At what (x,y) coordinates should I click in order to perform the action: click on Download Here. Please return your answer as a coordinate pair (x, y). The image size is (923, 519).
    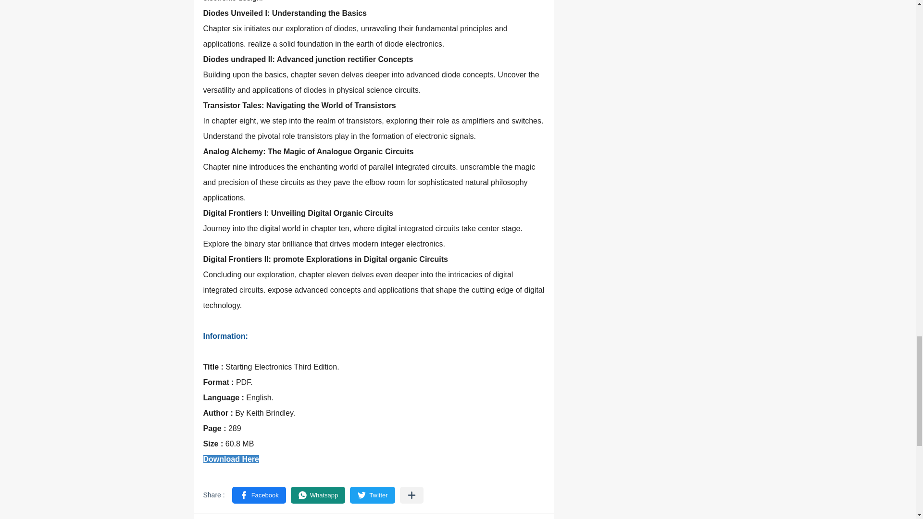
    Looking at the image, I should click on (231, 458).